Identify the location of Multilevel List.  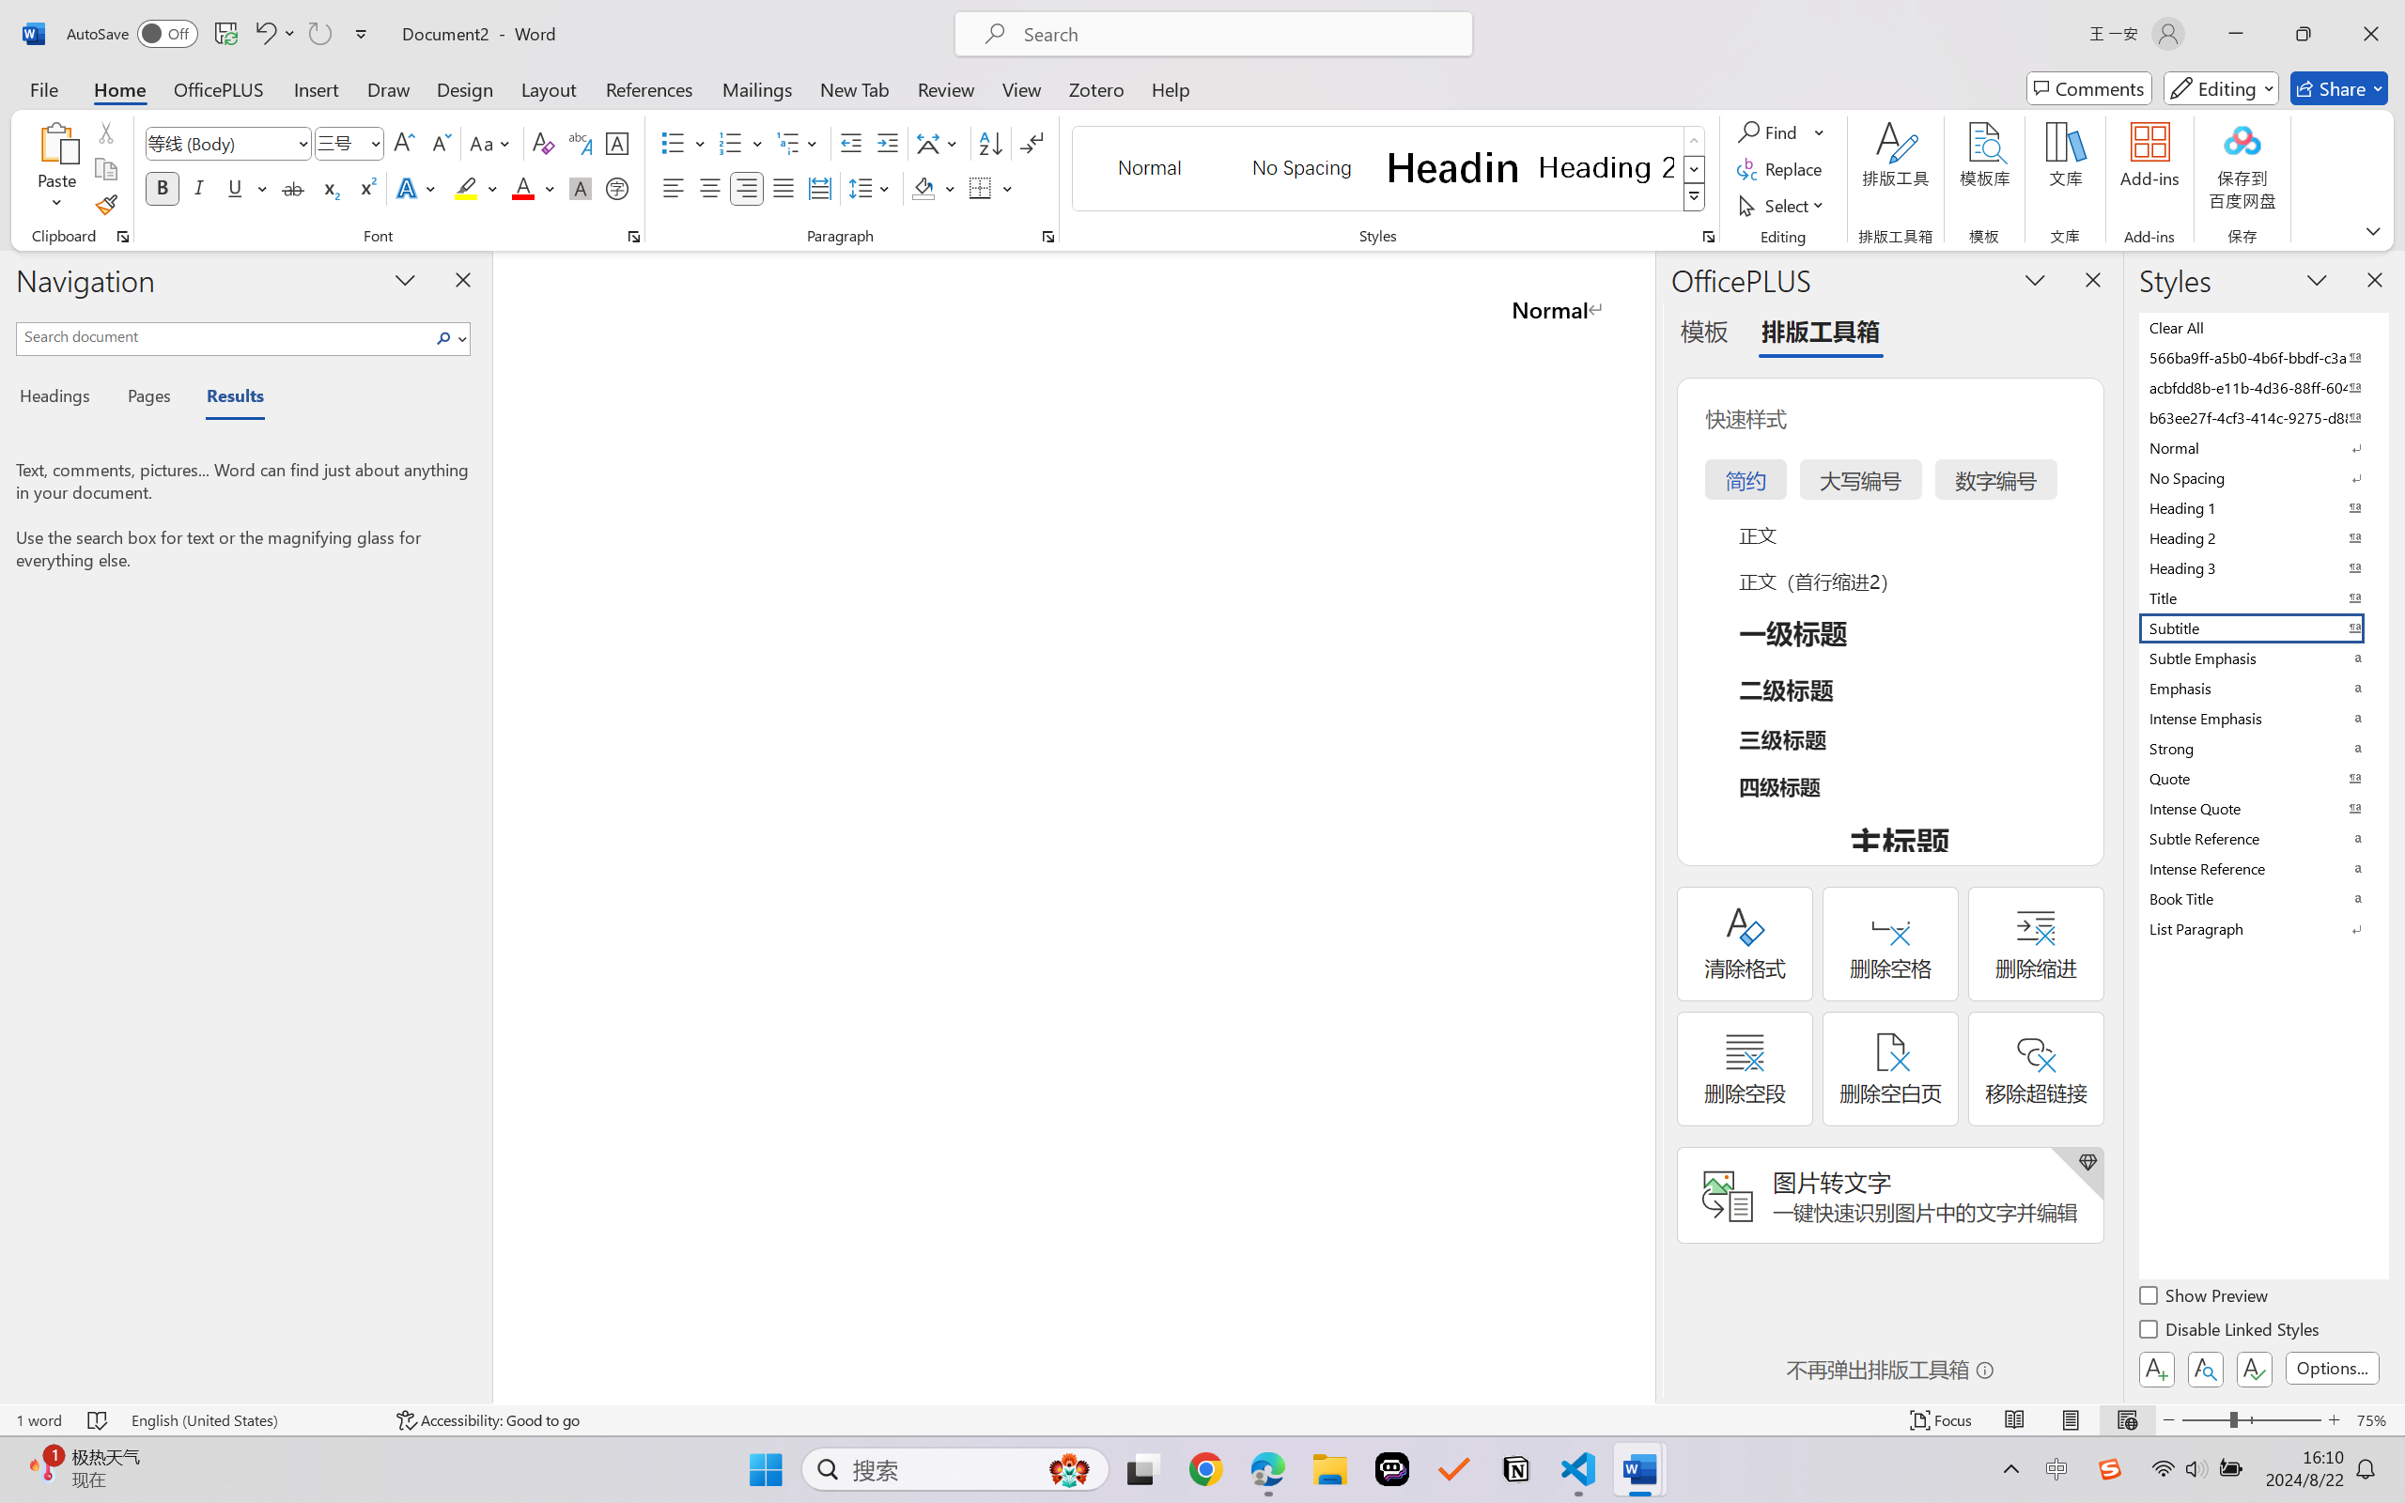
(799, 143).